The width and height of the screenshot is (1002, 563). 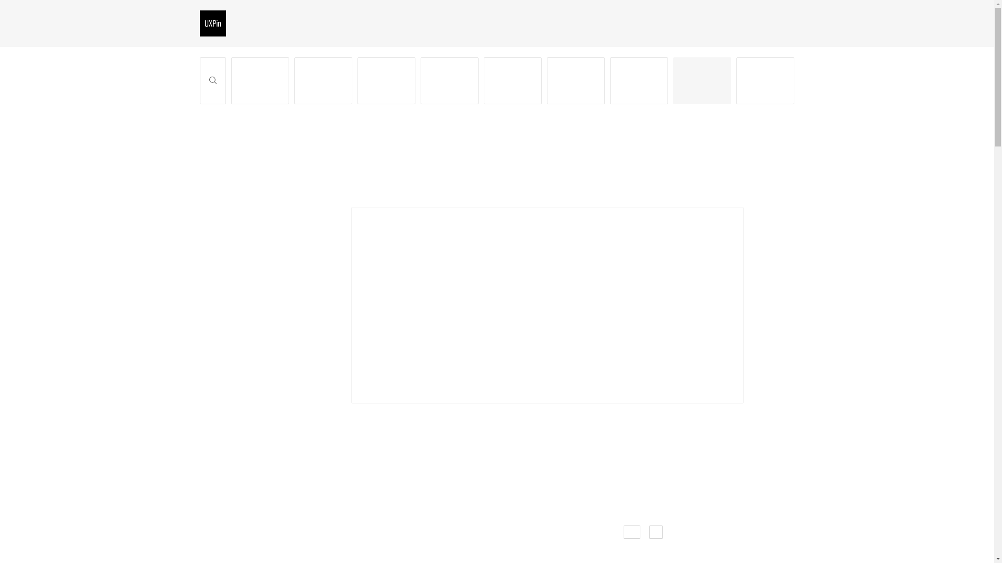 I want to click on Design Systems, so click(x=512, y=80).